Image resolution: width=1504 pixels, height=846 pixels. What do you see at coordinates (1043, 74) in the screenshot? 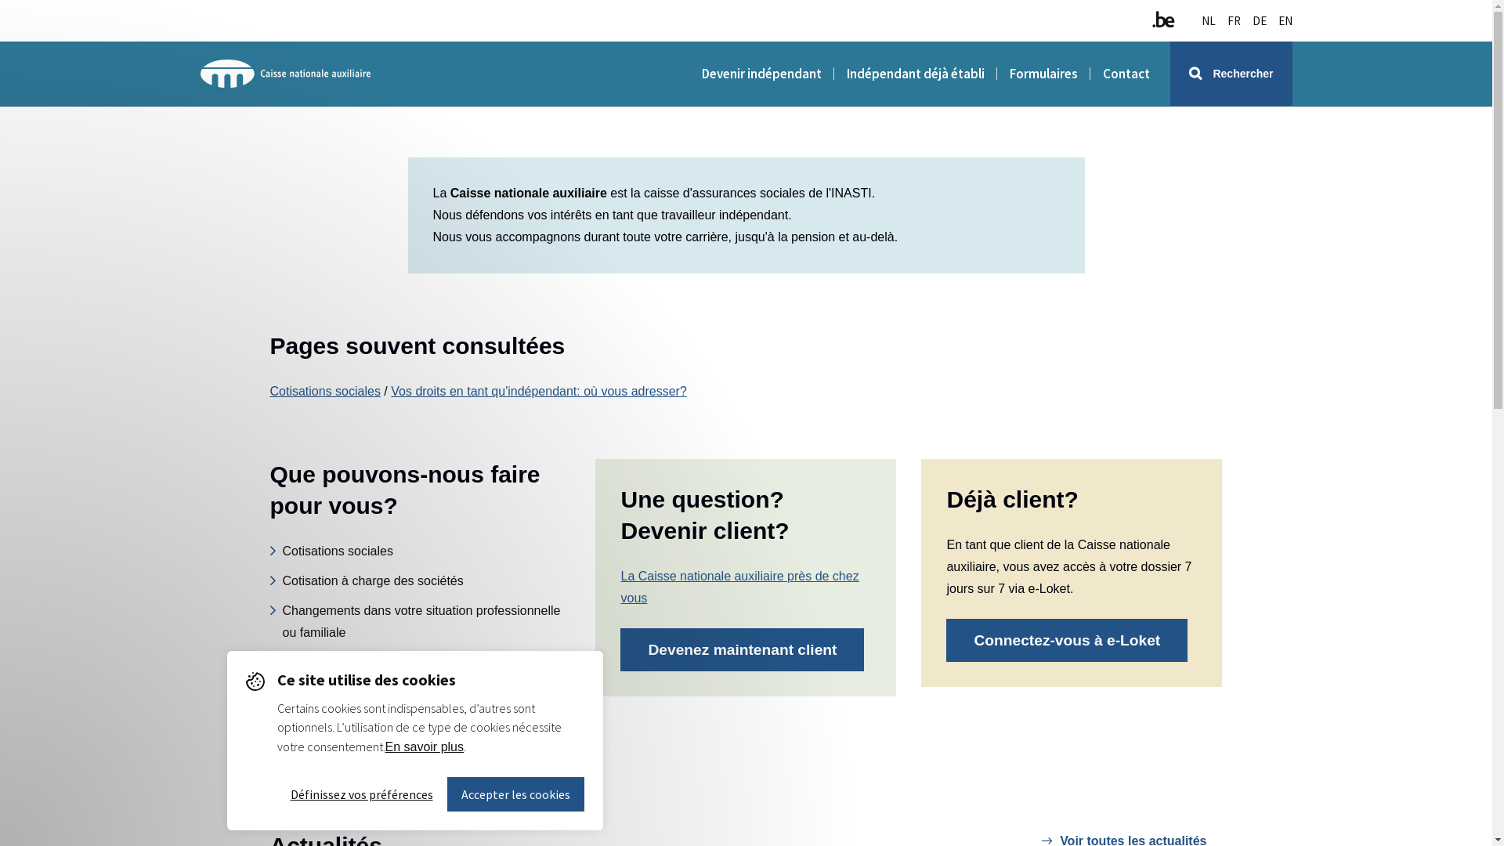
I see `Formulaires` at bounding box center [1043, 74].